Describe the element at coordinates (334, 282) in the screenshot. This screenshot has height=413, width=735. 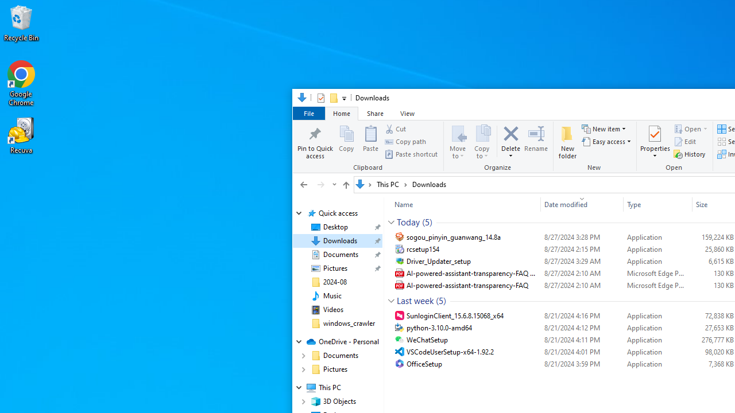
I see `2024-08` at that location.